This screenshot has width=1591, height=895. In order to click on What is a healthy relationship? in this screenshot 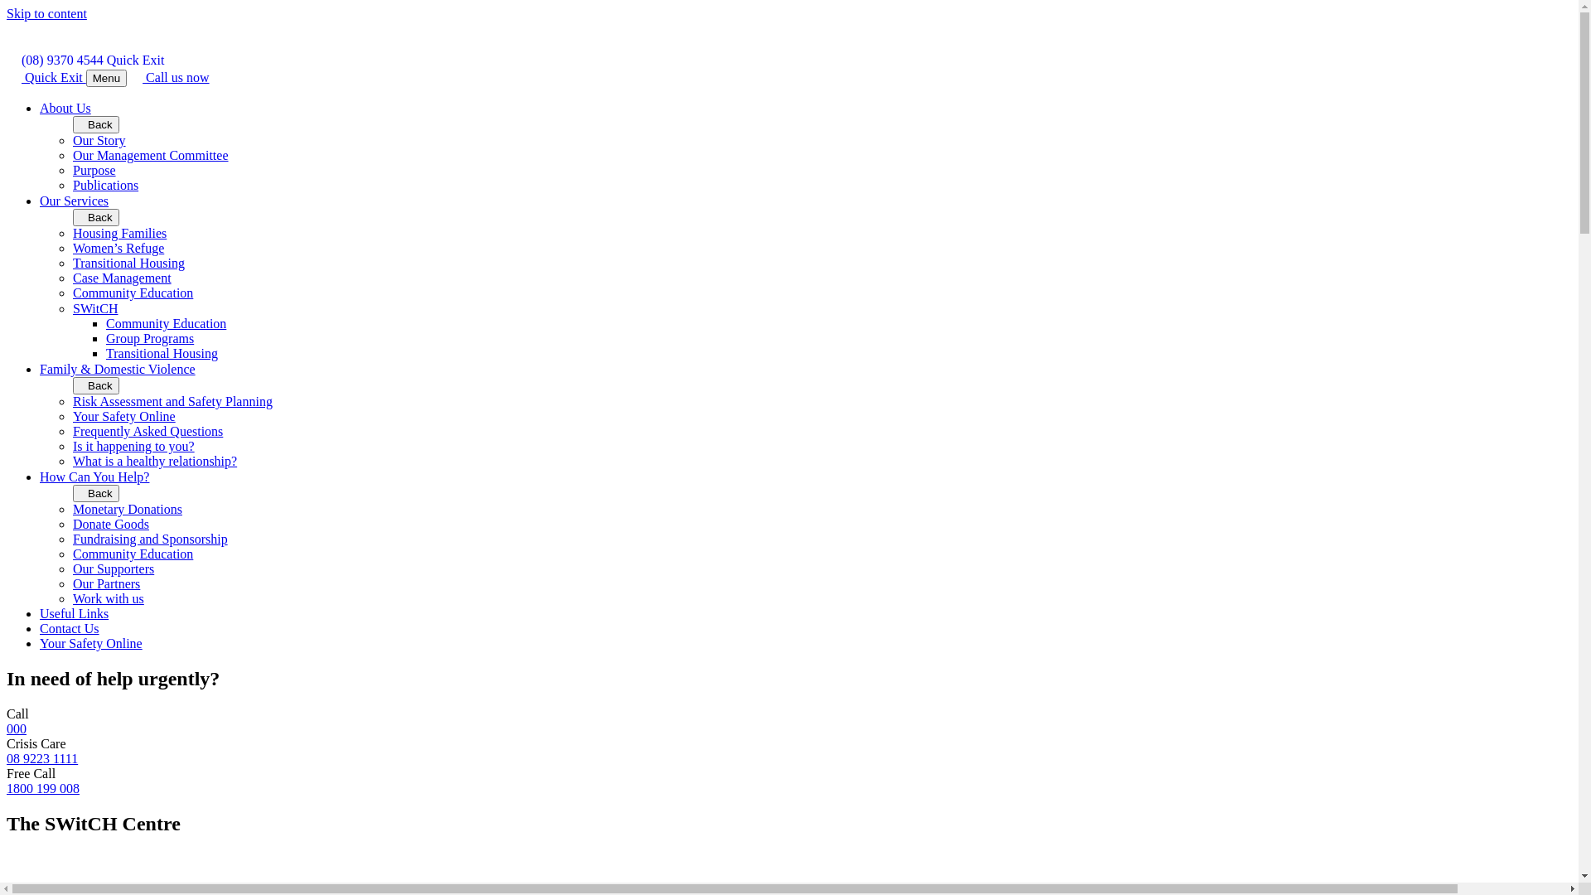, I will do `click(155, 461)`.